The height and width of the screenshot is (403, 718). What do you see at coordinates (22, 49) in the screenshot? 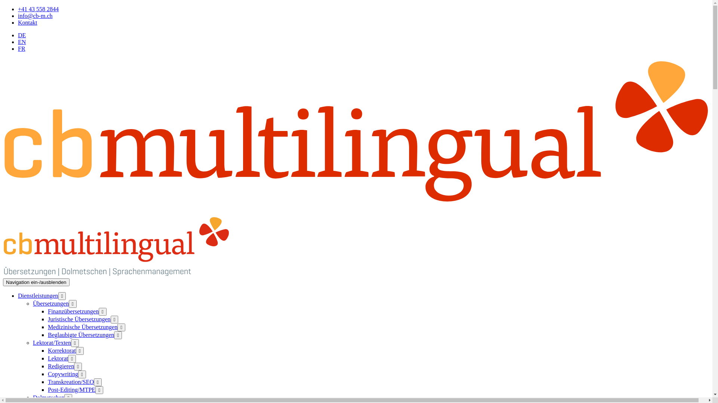
I see `FR` at bounding box center [22, 49].